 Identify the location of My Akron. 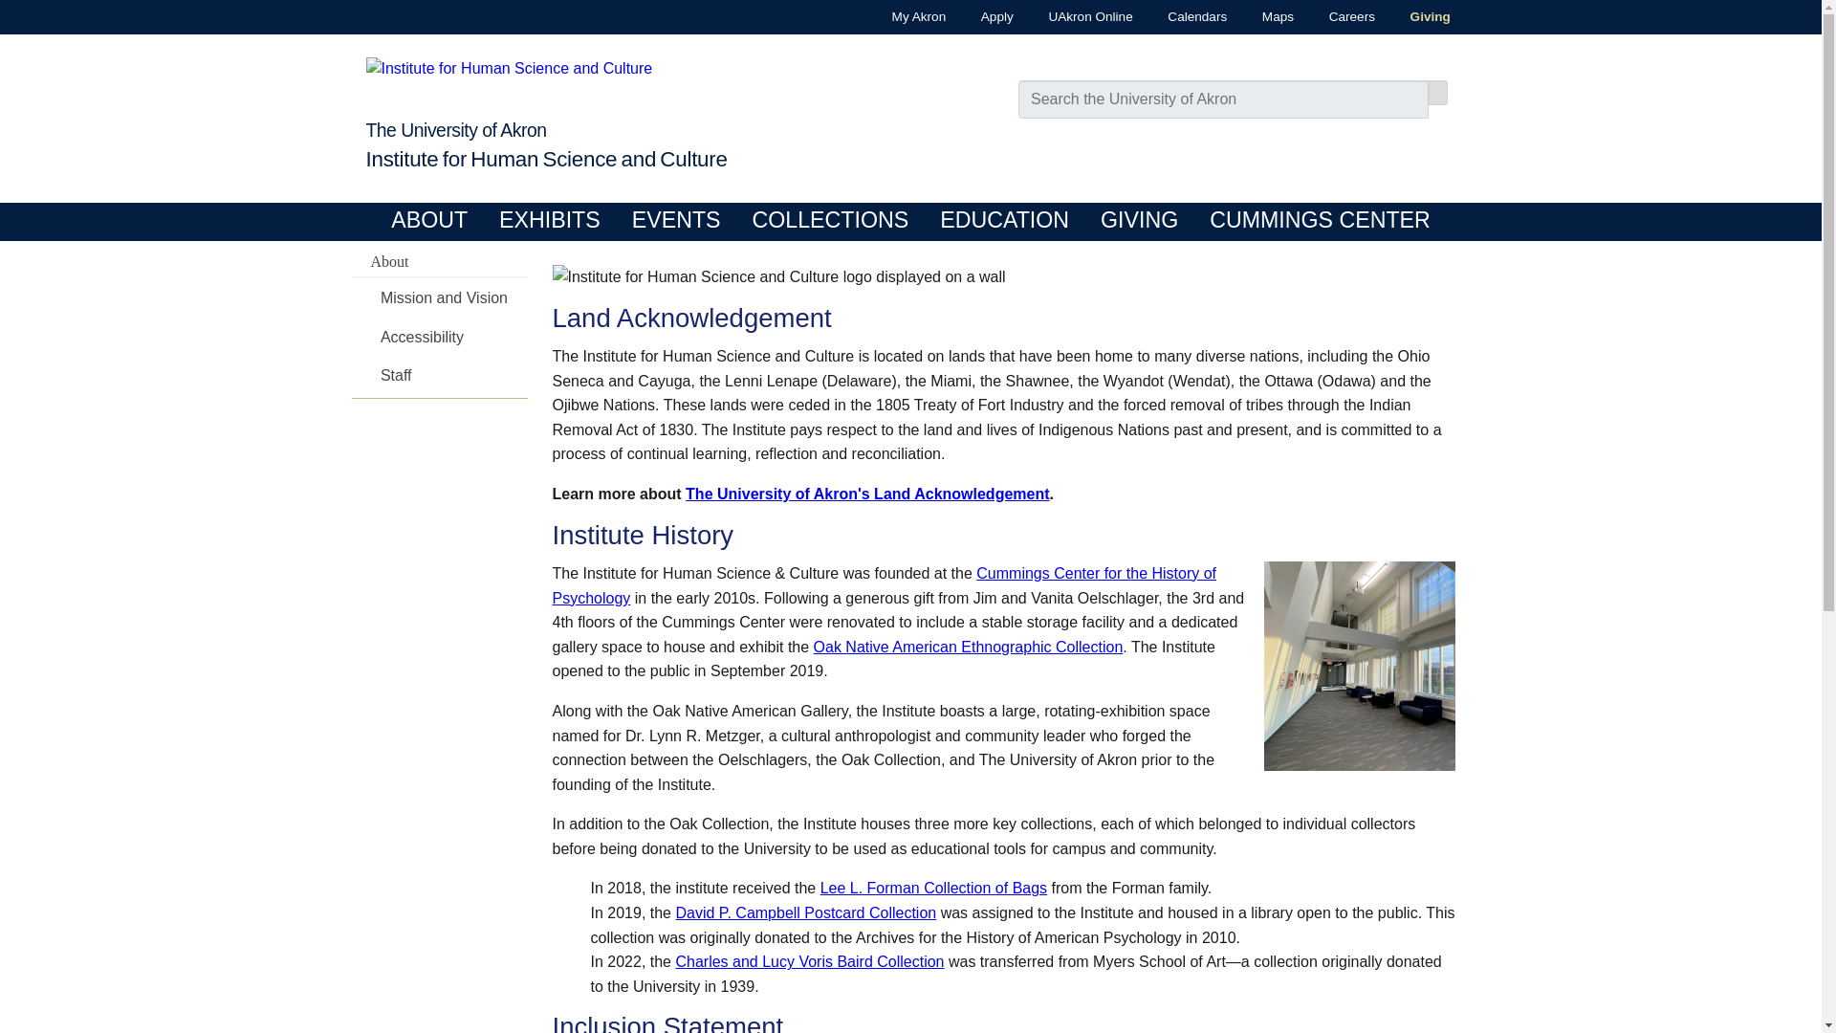
(901, 17).